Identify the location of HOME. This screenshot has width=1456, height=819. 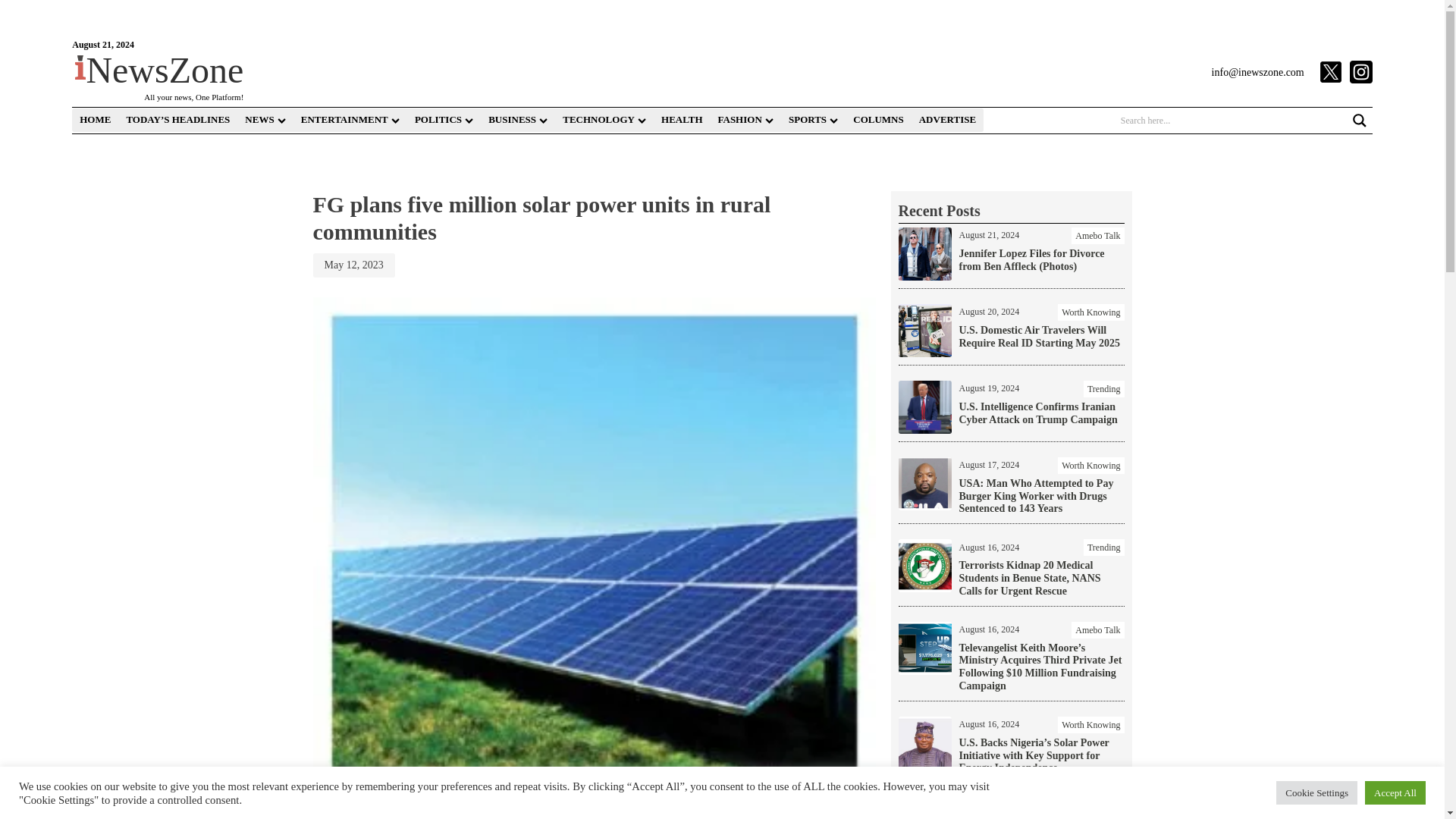
(94, 120).